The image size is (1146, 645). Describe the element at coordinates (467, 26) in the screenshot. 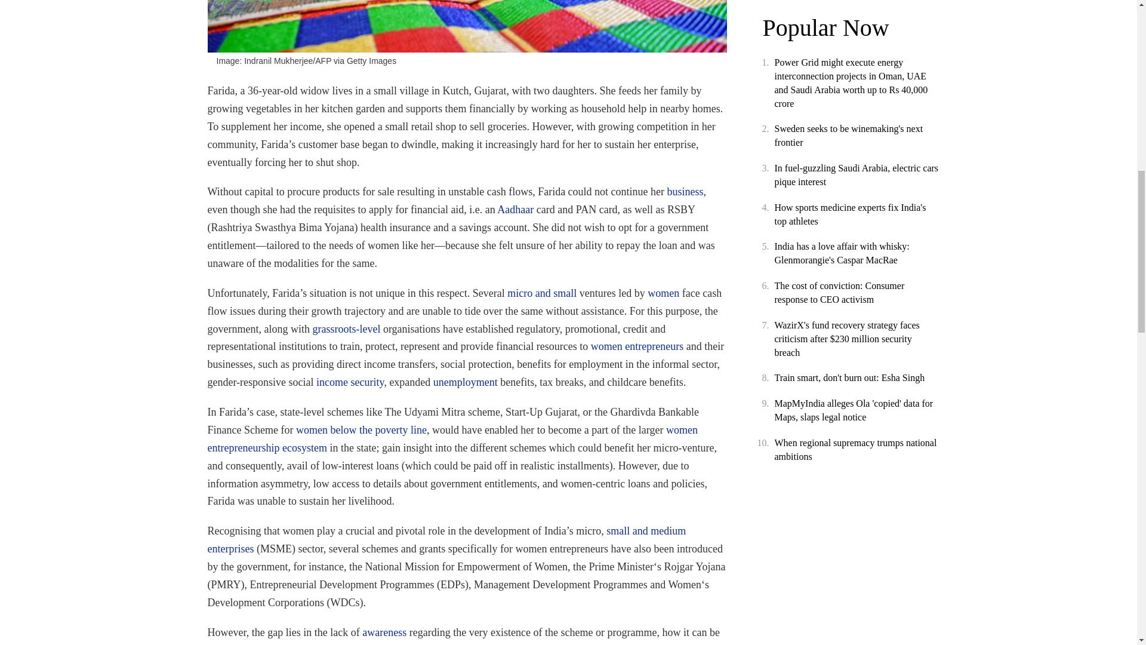

I see `Women-in-MSMEs` at that location.